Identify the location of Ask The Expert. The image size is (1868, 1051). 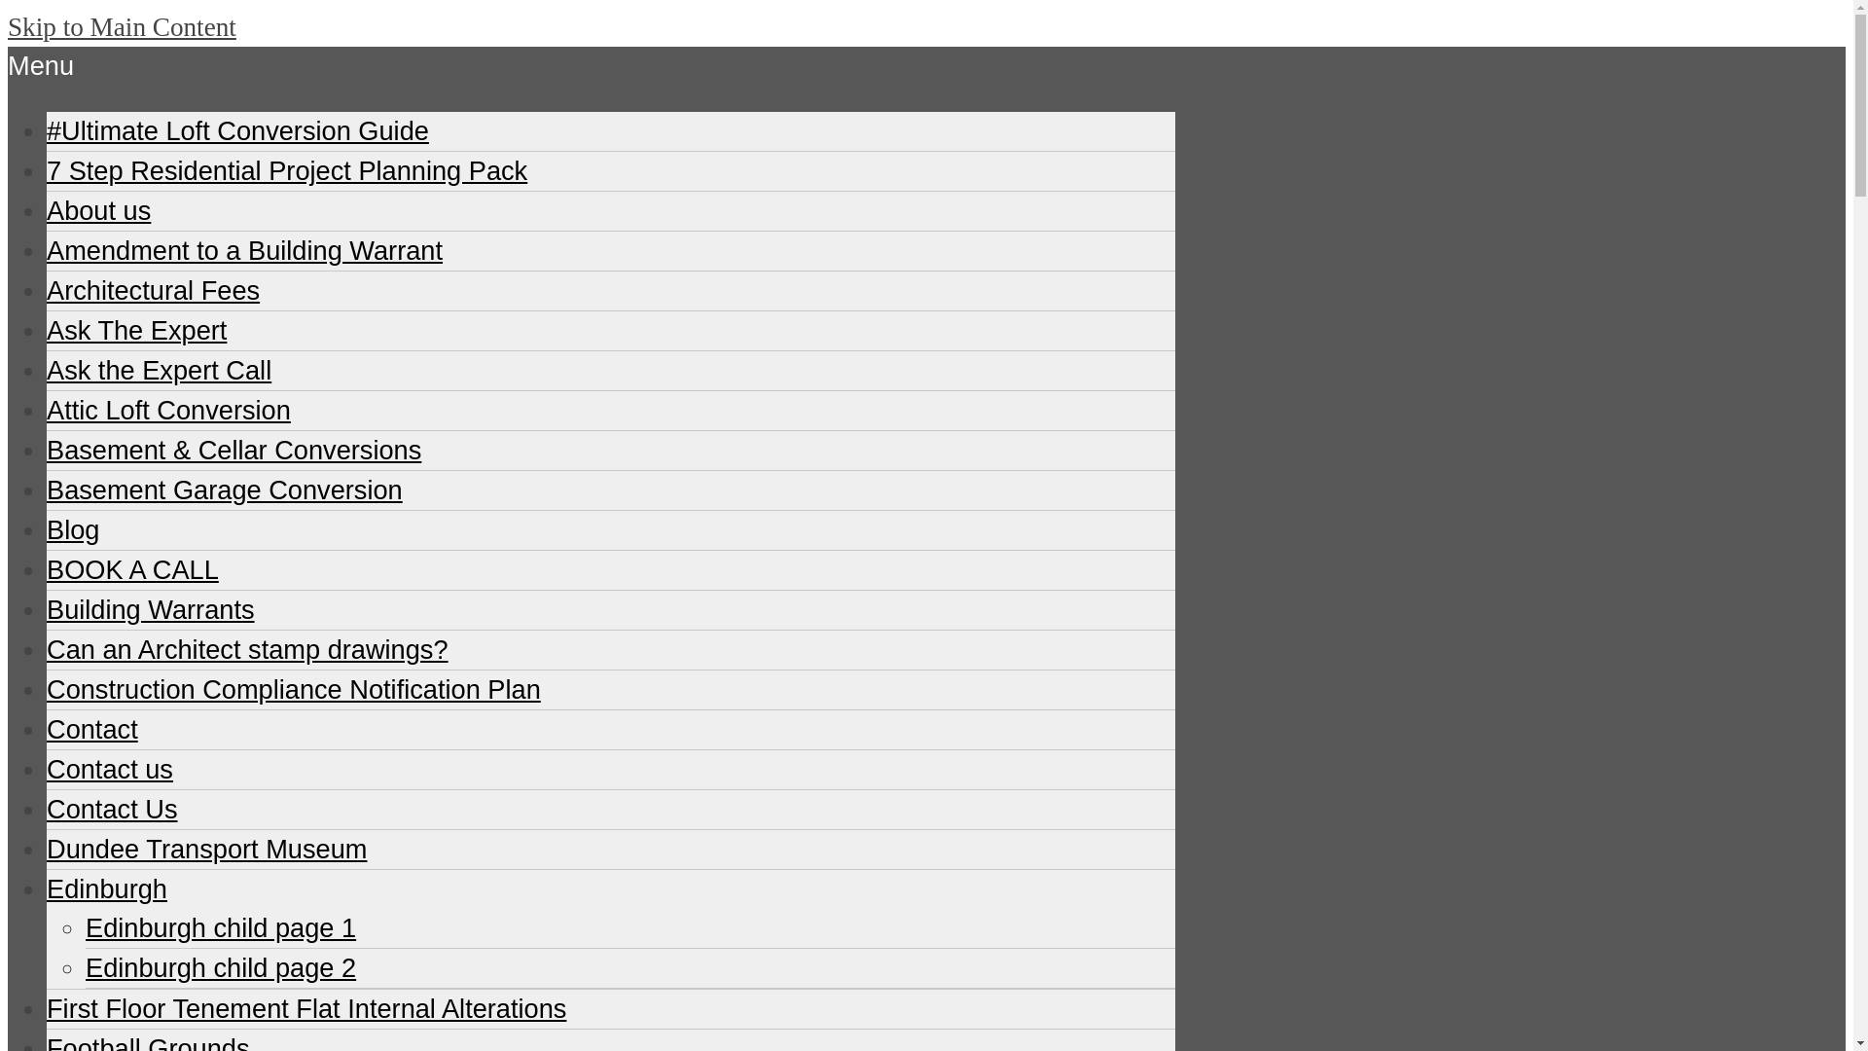
(136, 331).